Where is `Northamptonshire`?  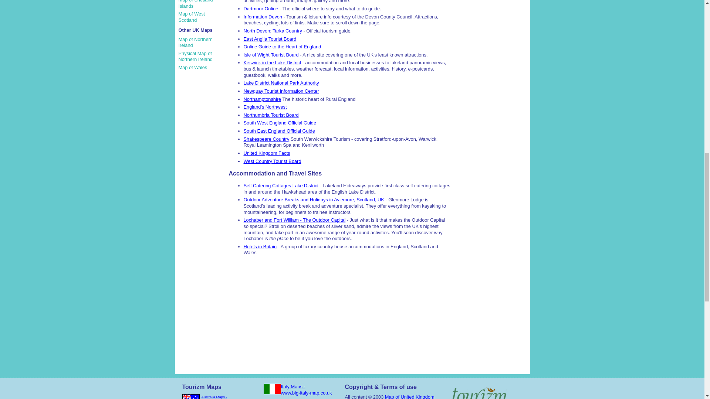
Northamptonshire is located at coordinates (262, 99).